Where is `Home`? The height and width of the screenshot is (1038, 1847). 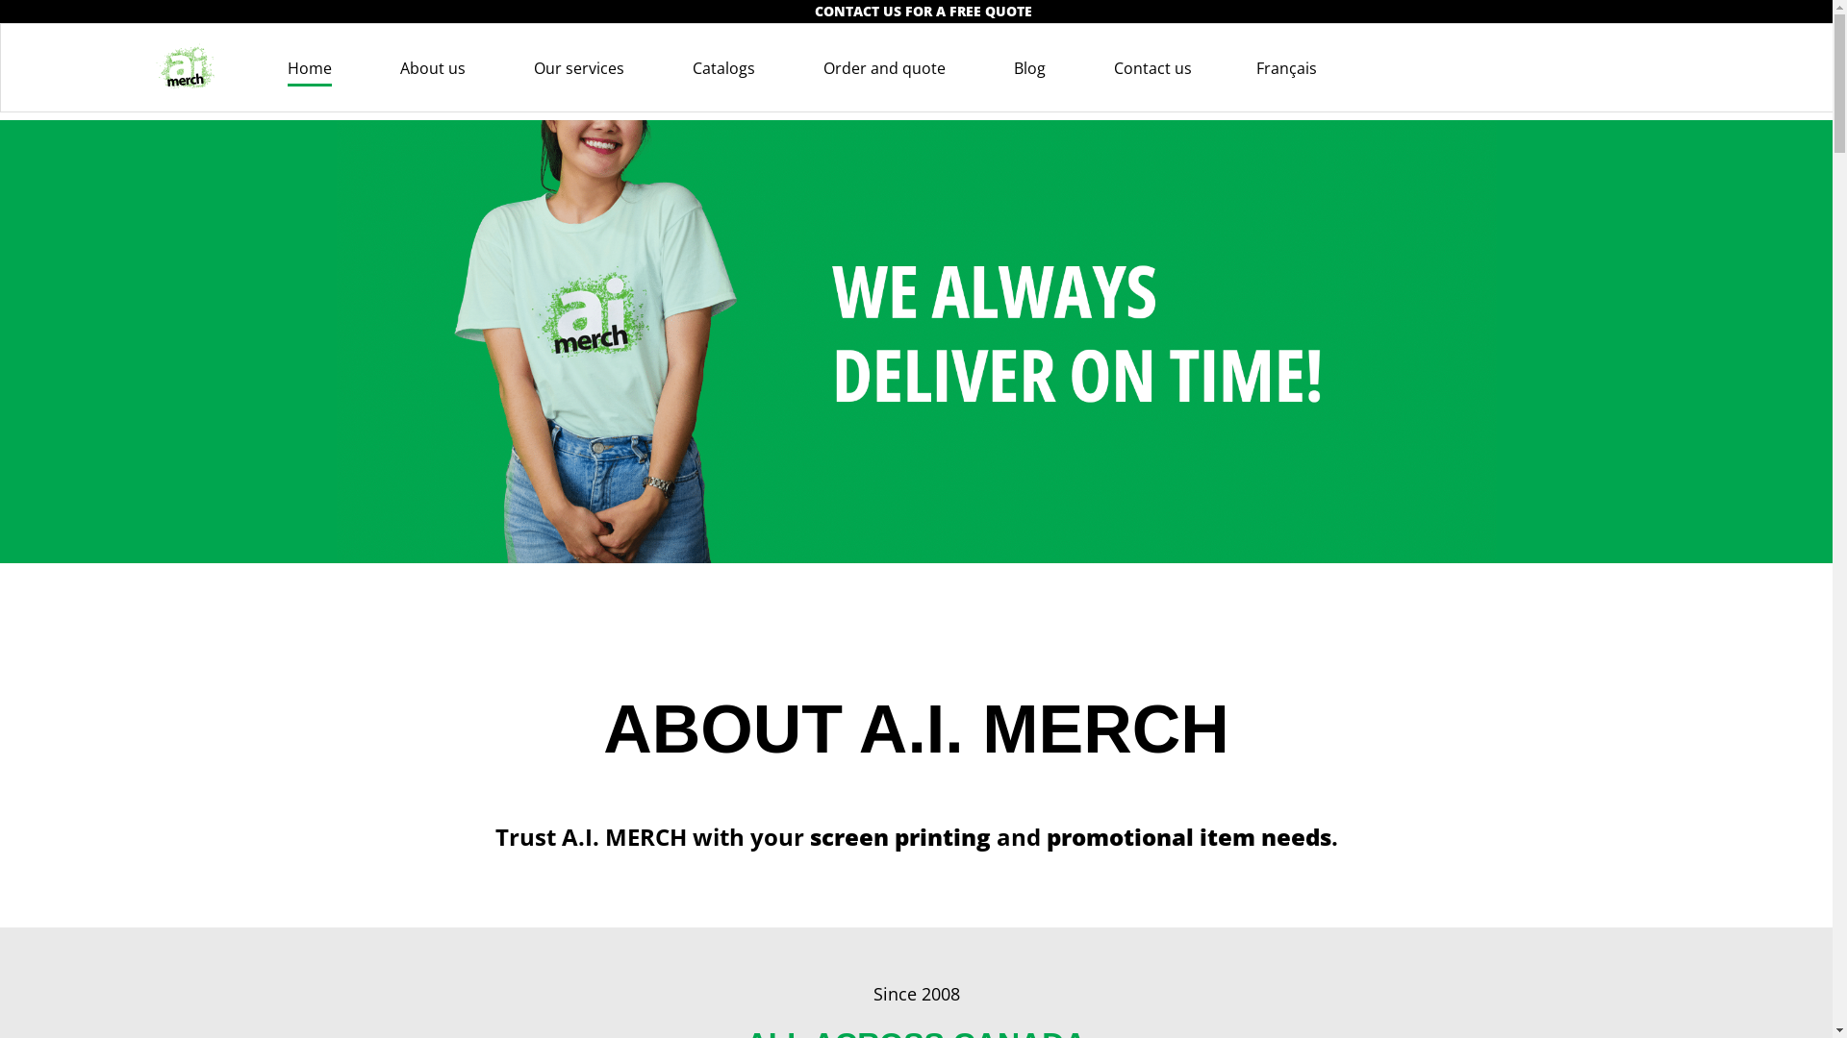 Home is located at coordinates (310, 68).